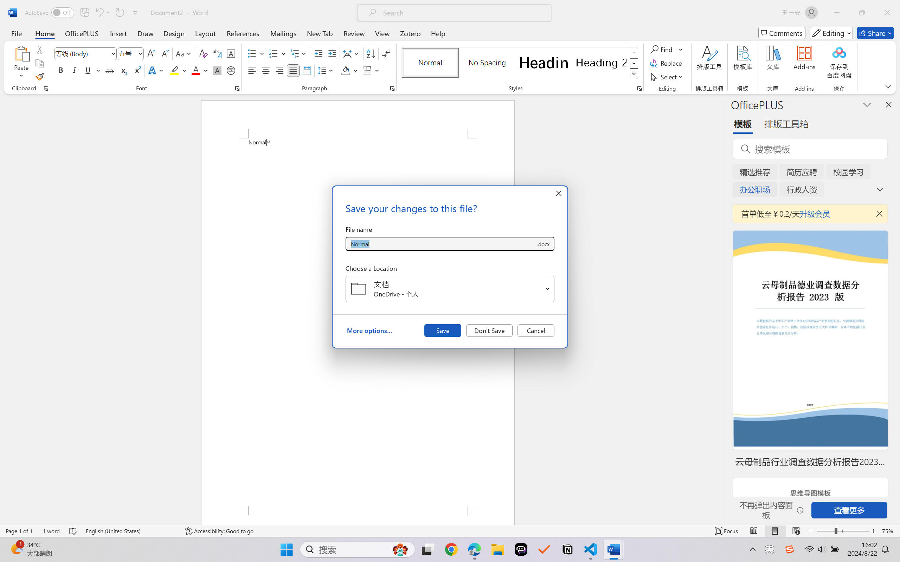  Describe the element at coordinates (489, 330) in the screenshot. I see `Don't Save` at that location.